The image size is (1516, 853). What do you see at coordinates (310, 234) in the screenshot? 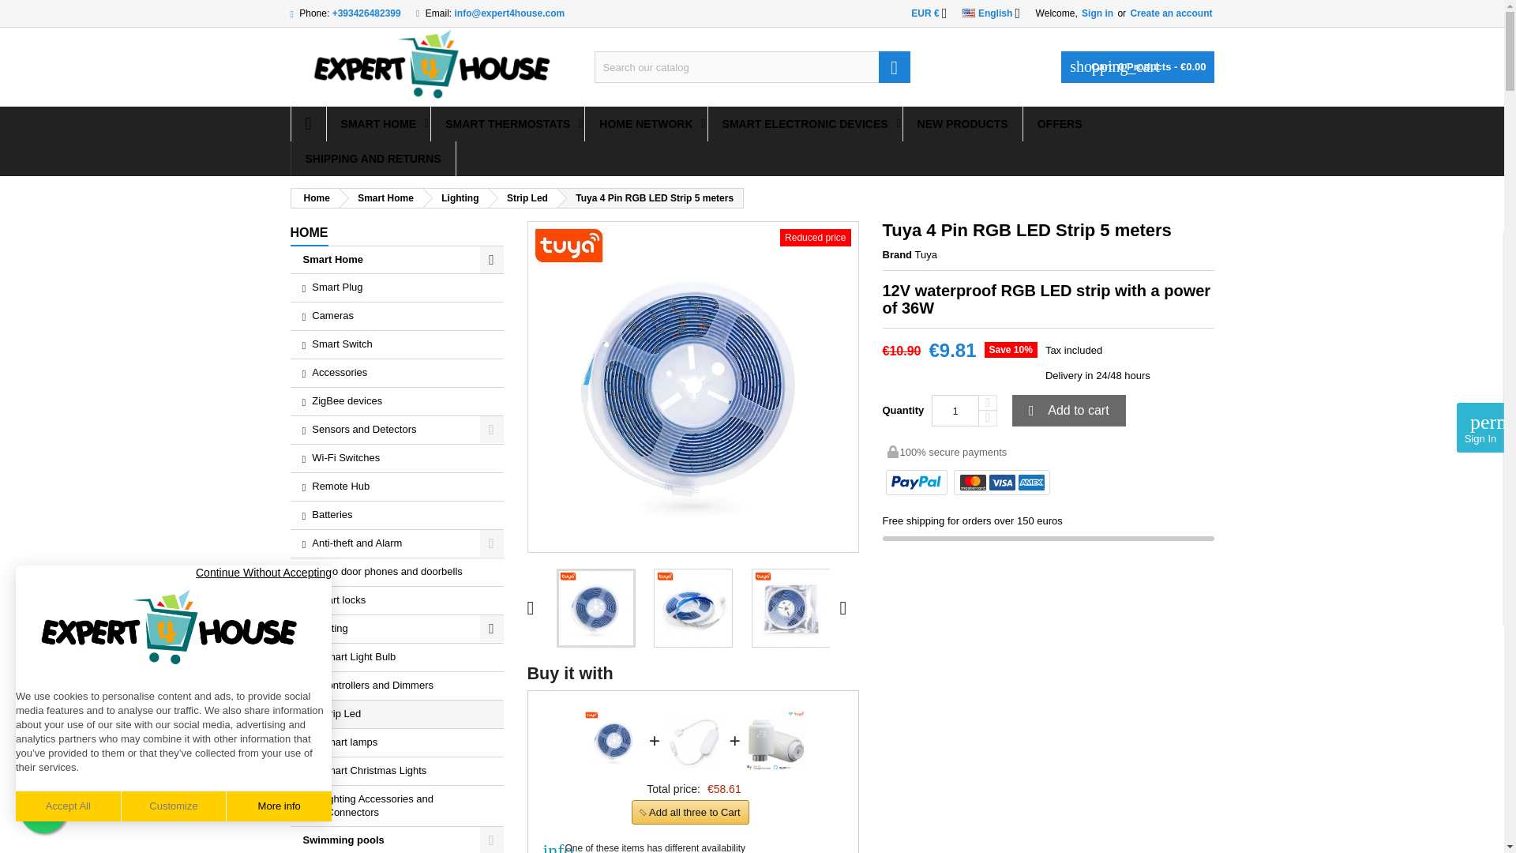
I see `Categories` at bounding box center [310, 234].